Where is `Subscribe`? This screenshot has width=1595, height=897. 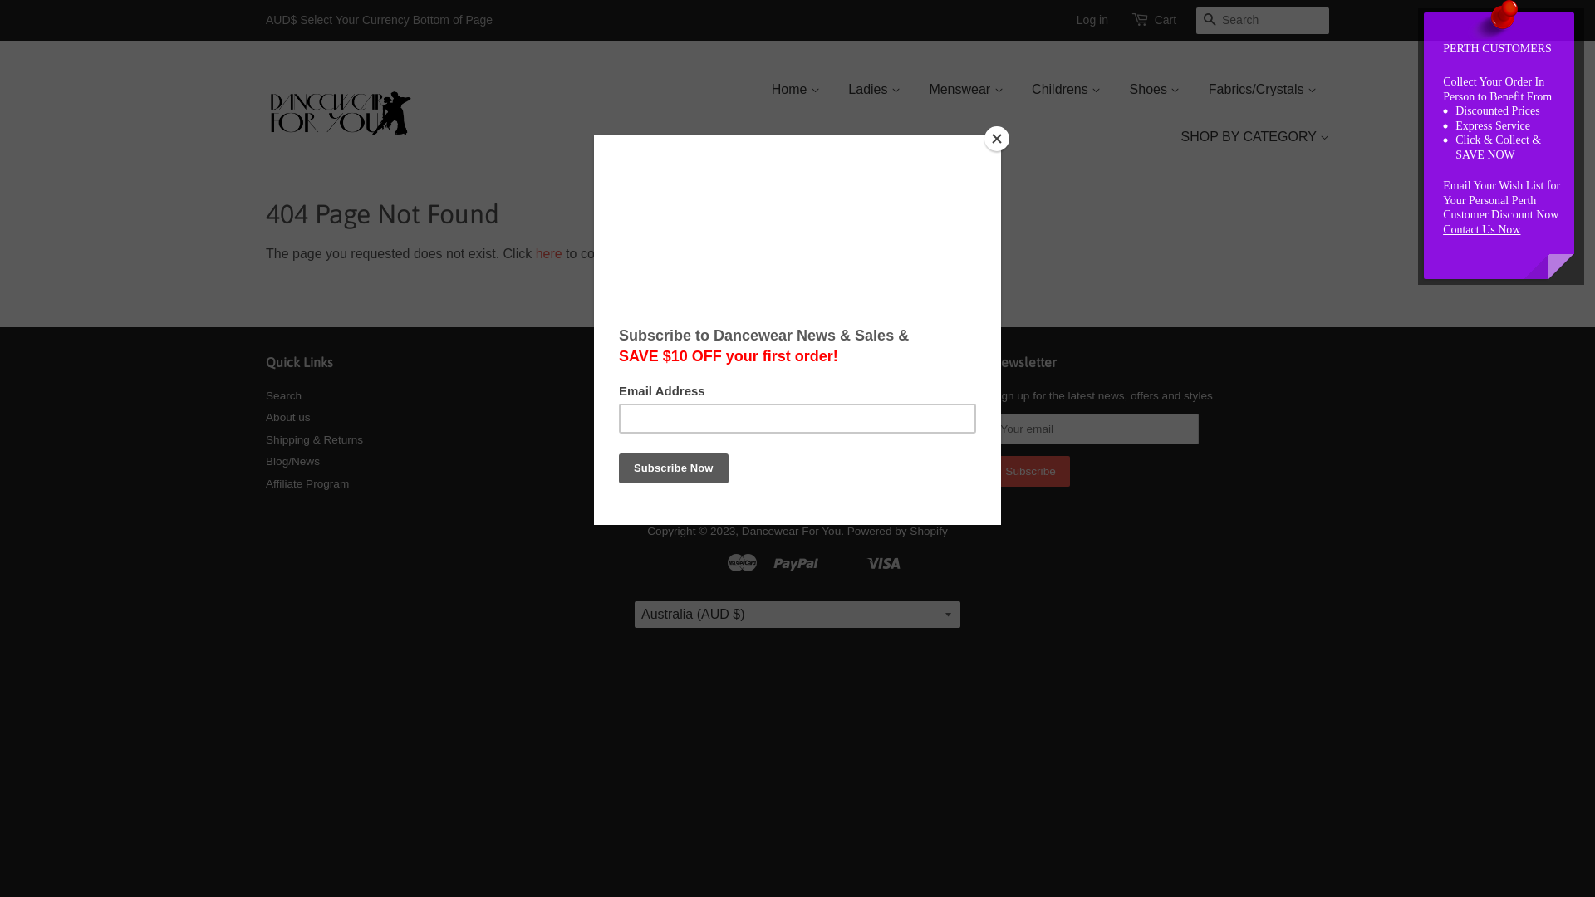
Subscribe is located at coordinates (1030, 472).